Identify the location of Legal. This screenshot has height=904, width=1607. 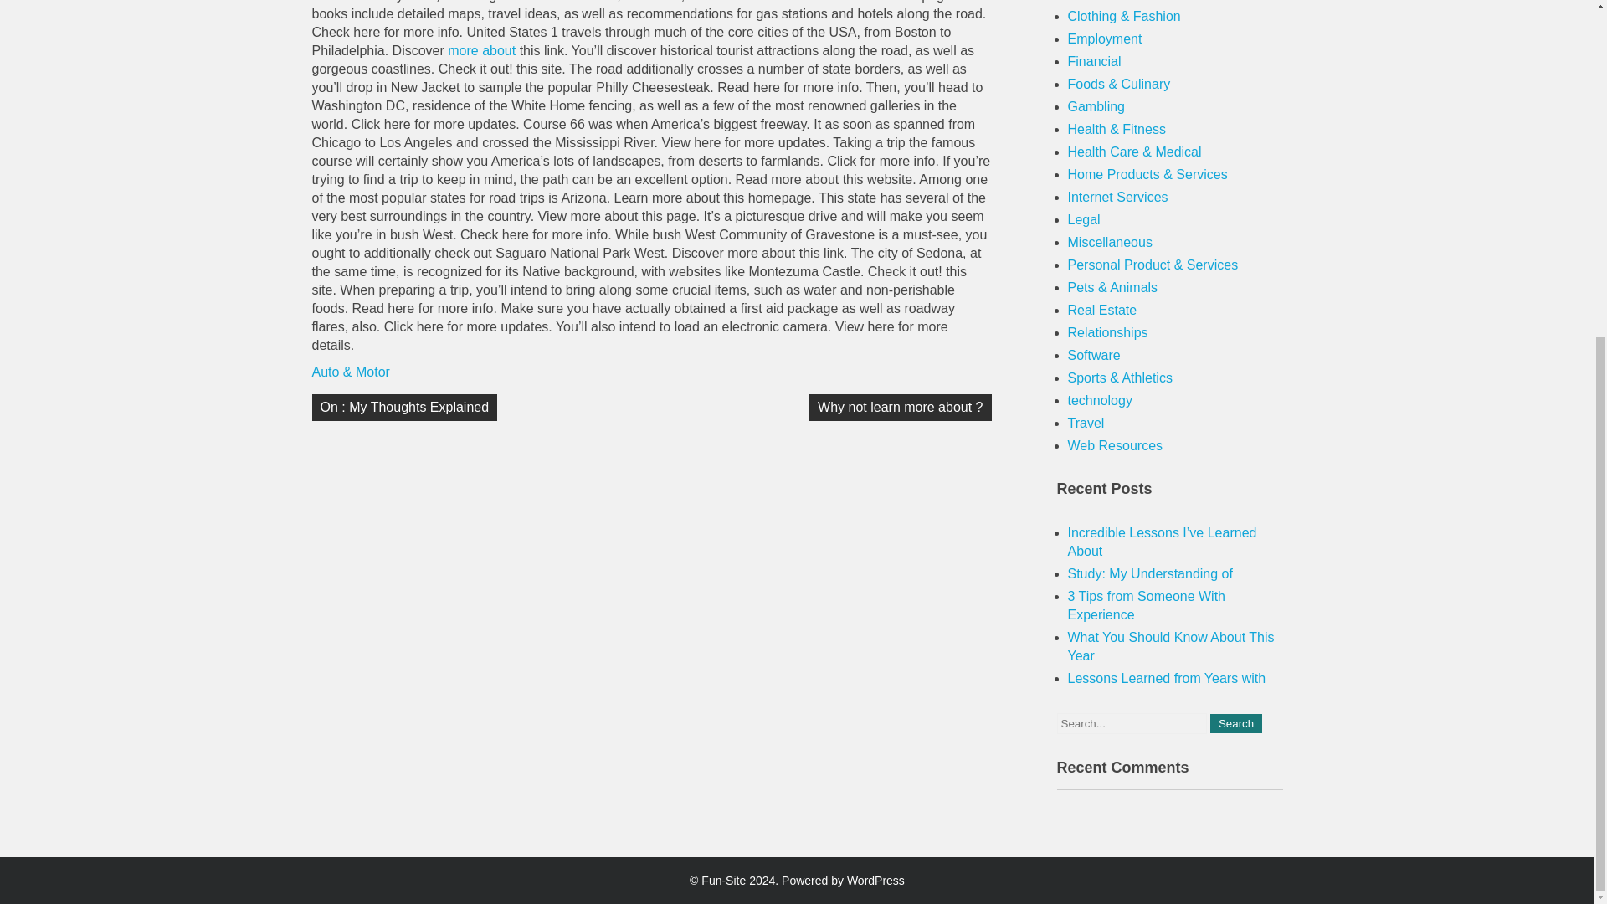
(1085, 219).